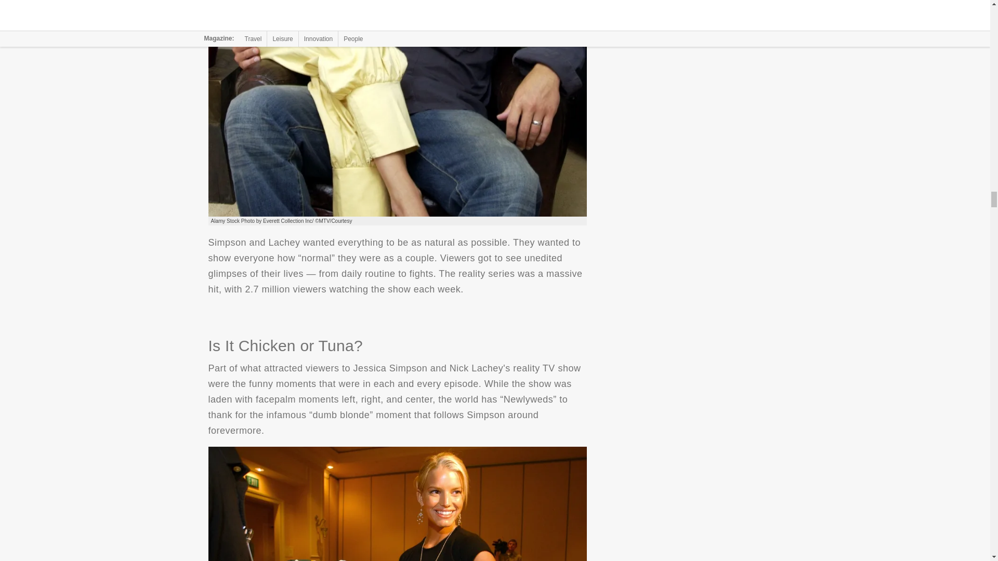  Describe the element at coordinates (397, 504) in the screenshot. I see `Is It Chicken or Tuna?` at that location.